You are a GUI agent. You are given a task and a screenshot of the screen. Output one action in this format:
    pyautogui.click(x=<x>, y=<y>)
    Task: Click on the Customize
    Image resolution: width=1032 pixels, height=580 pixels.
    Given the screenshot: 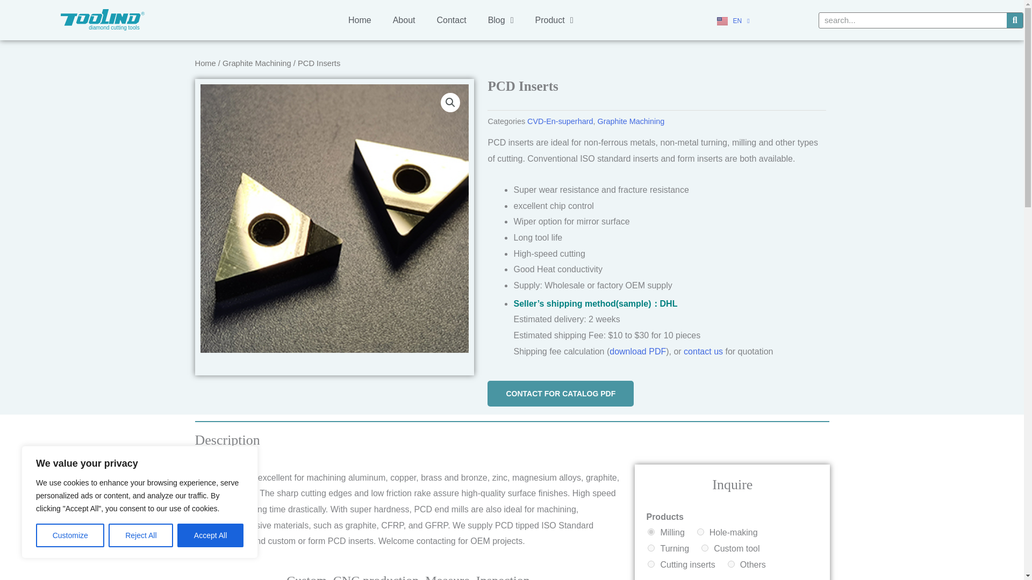 What is the action you would take?
    pyautogui.click(x=70, y=535)
    